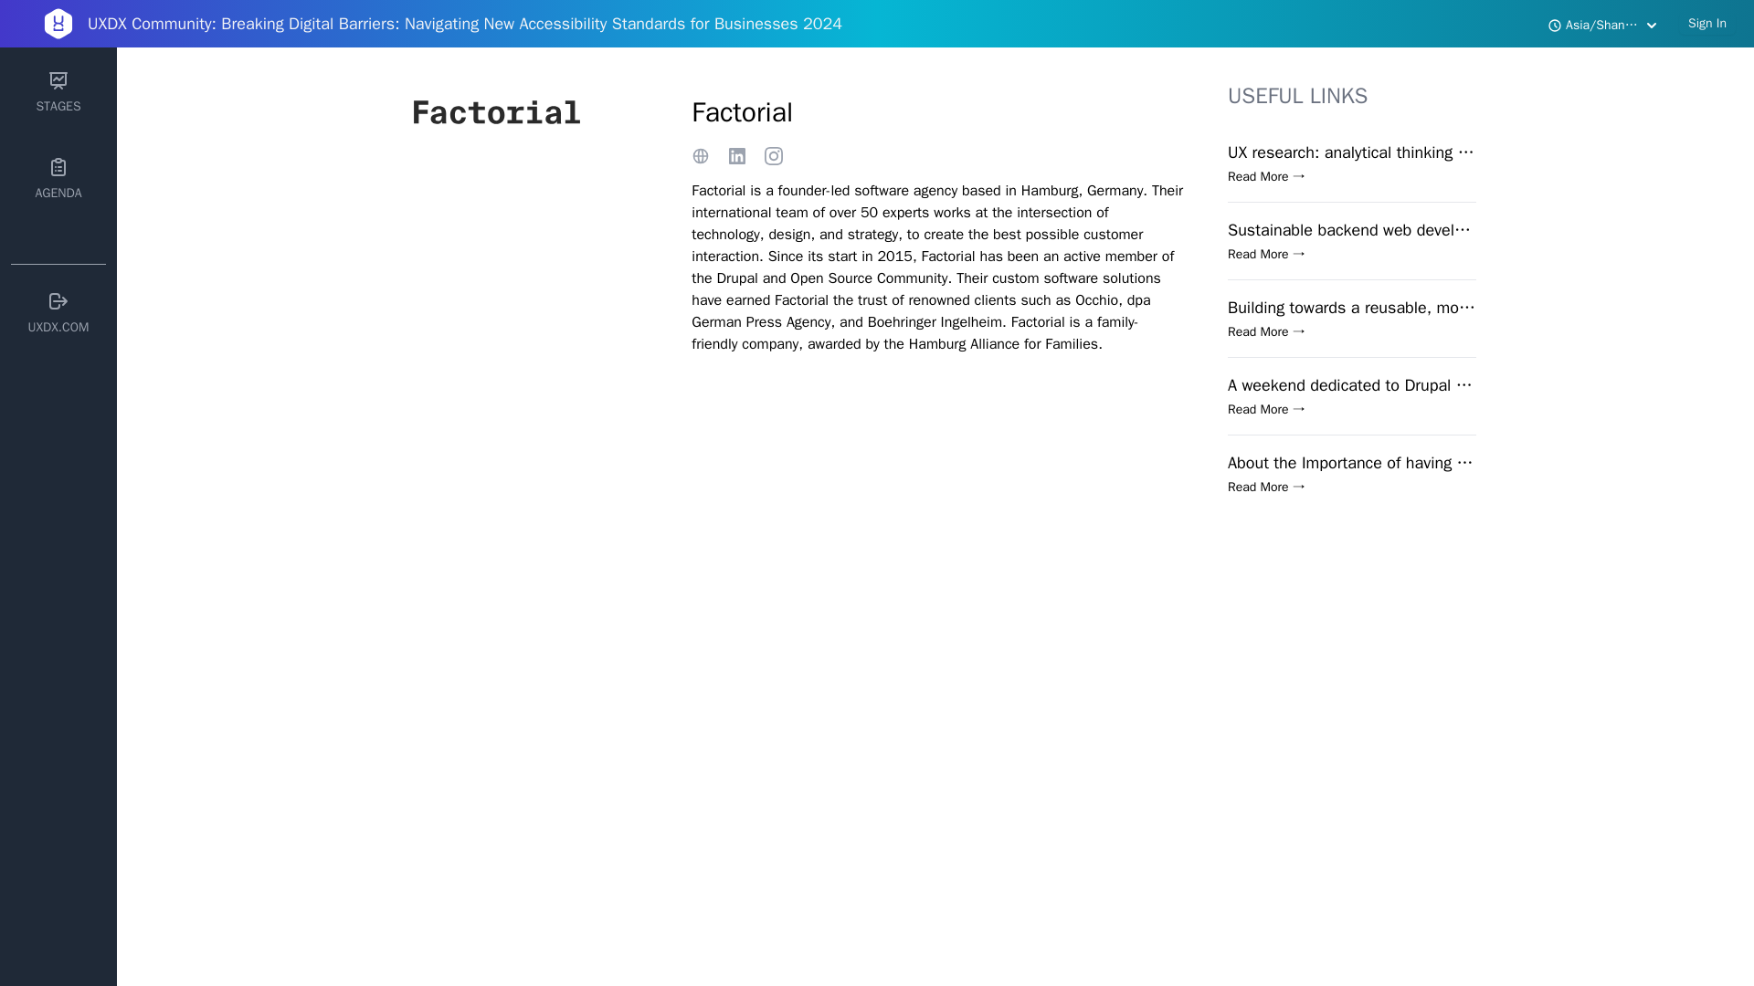 This screenshot has height=986, width=1754. Describe the element at coordinates (773, 155) in the screenshot. I see `LinkedIn` at that location.